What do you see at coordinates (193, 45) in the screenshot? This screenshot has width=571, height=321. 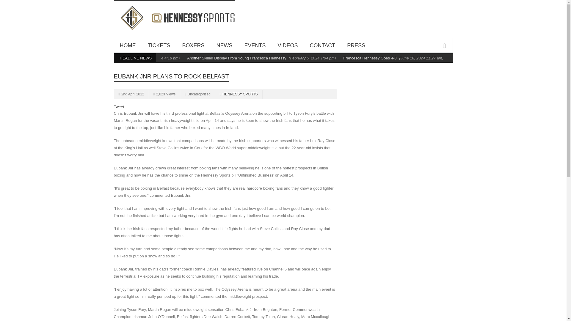 I see `BOXERS` at bounding box center [193, 45].